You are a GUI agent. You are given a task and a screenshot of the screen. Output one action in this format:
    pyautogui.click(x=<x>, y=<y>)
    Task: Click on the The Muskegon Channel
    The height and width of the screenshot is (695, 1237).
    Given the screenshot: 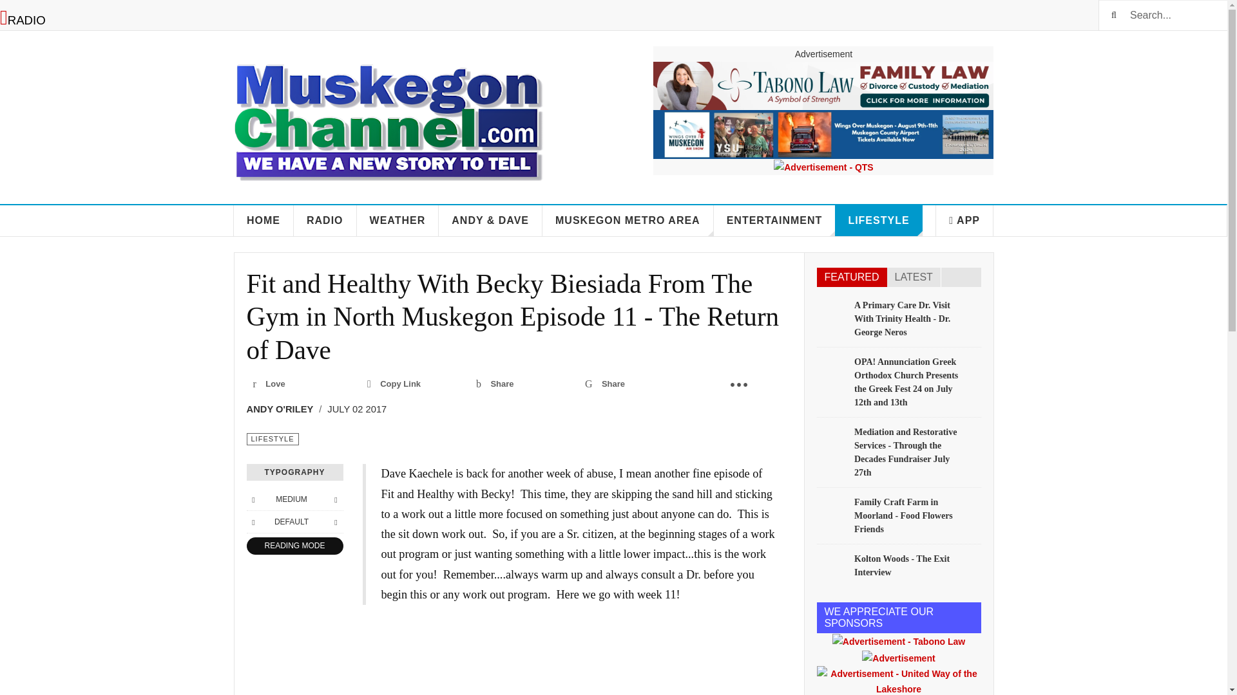 What is the action you would take?
    pyautogui.click(x=388, y=115)
    